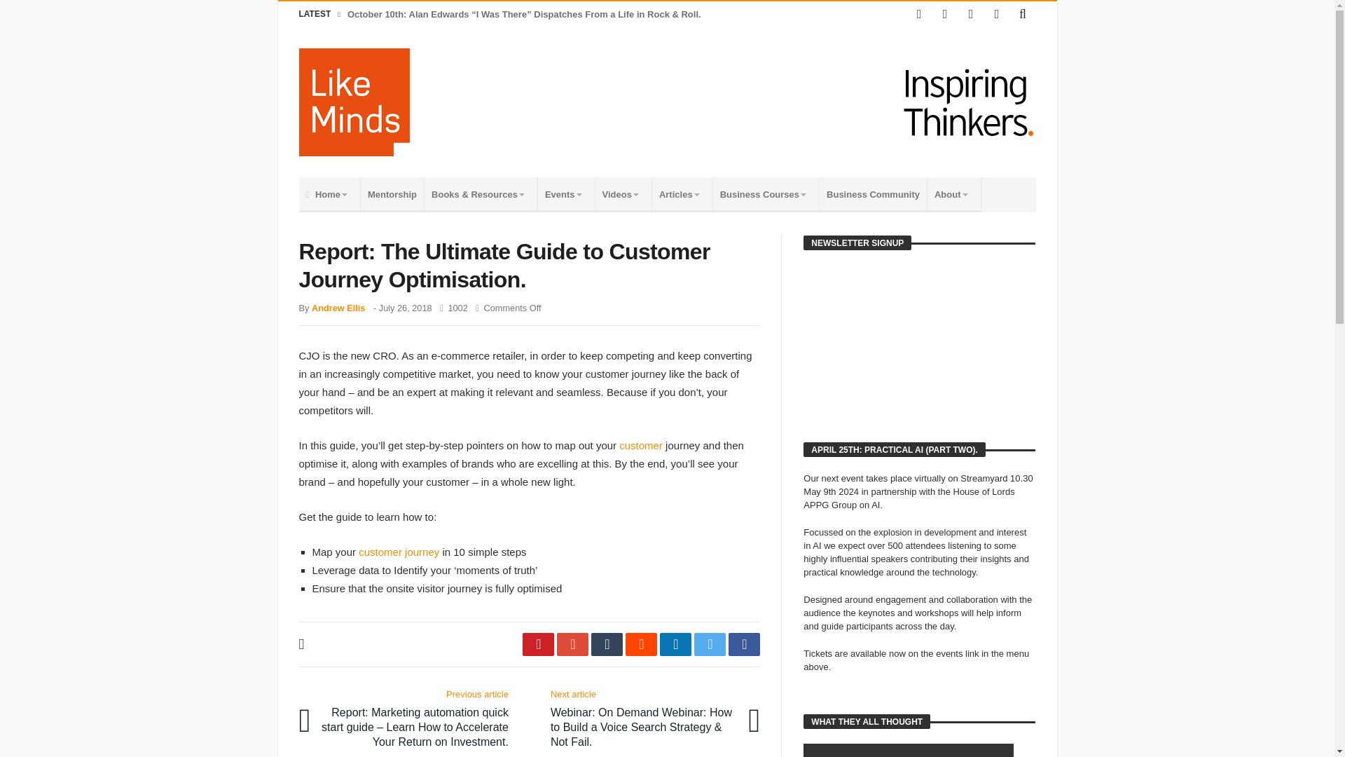 The height and width of the screenshot is (757, 1345). What do you see at coordinates (623, 195) in the screenshot?
I see `Videos` at bounding box center [623, 195].